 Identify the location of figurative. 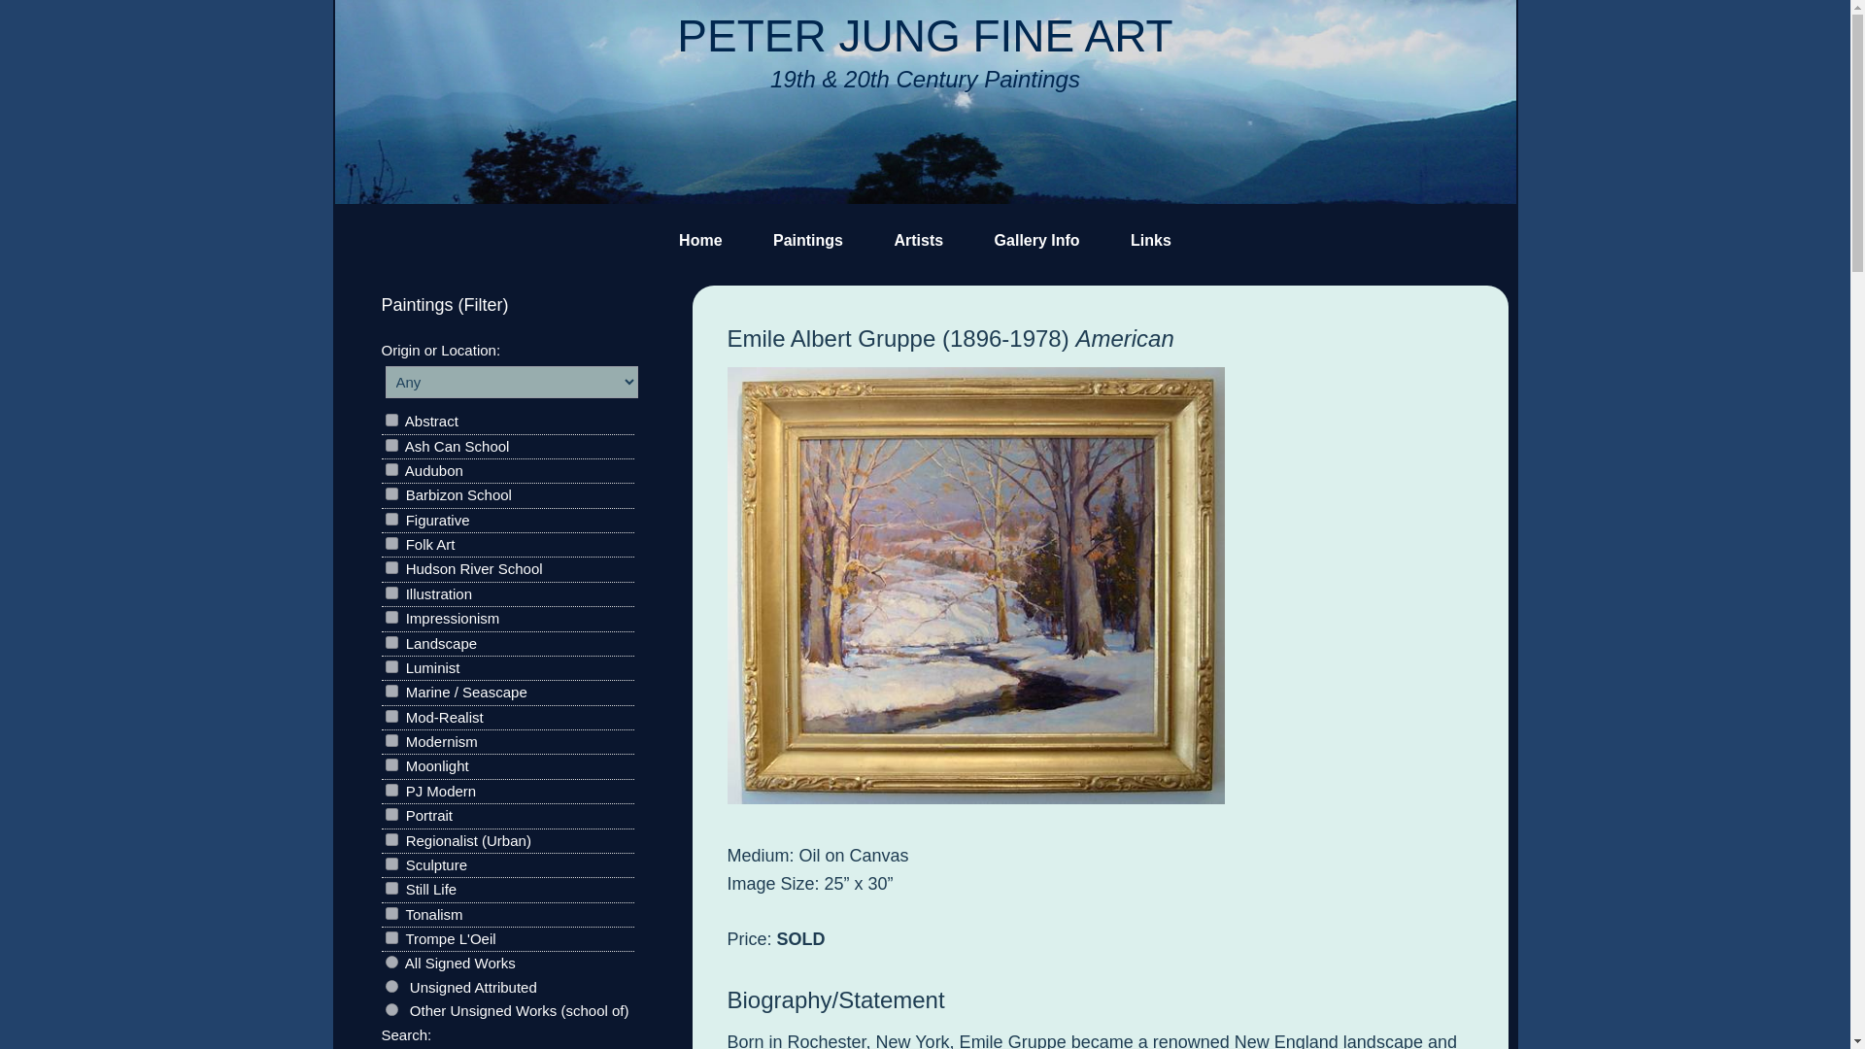
(390, 519).